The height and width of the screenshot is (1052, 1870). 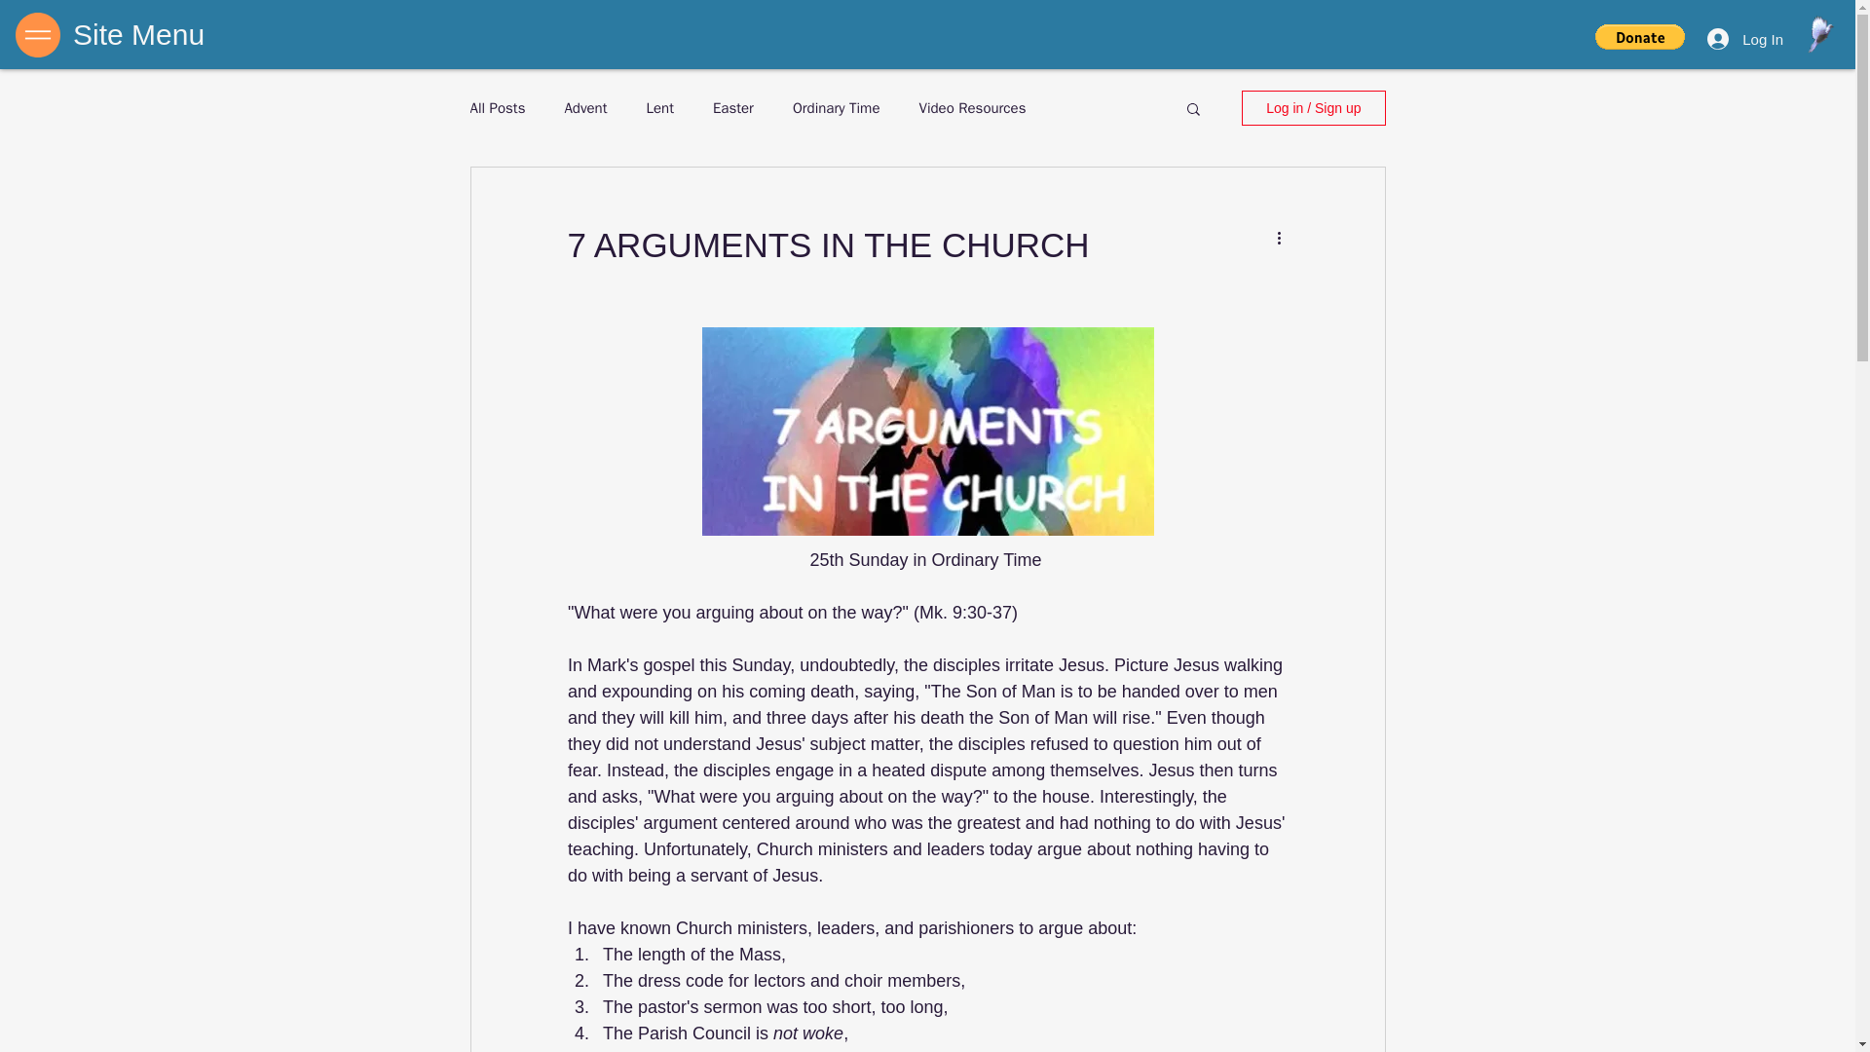 What do you see at coordinates (584, 107) in the screenshot?
I see `Advent` at bounding box center [584, 107].